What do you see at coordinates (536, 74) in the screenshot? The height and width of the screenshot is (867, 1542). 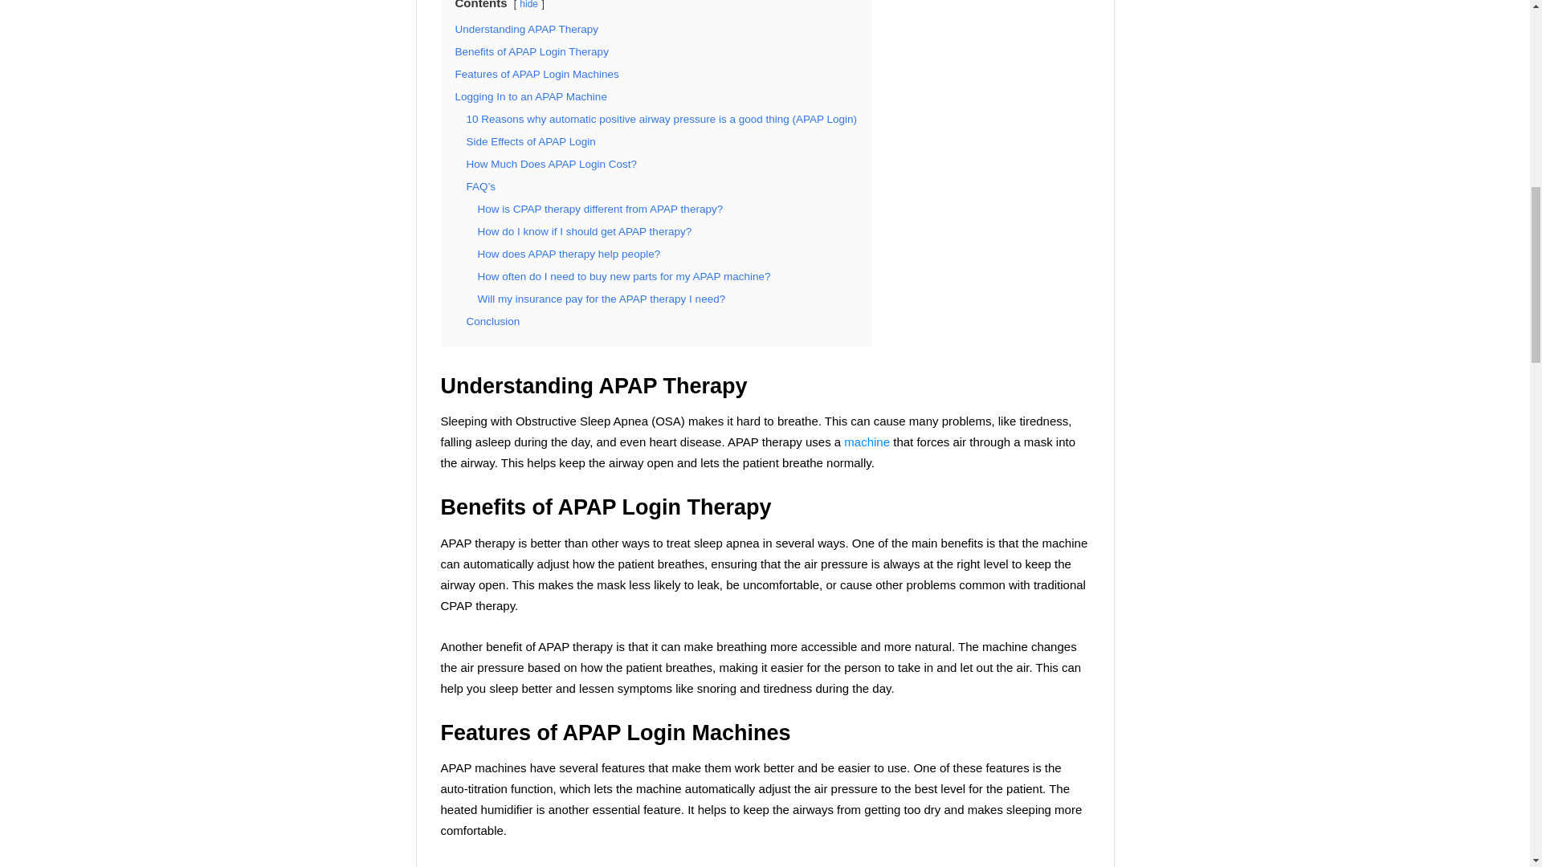 I see `Features of APAP Login Machines` at bounding box center [536, 74].